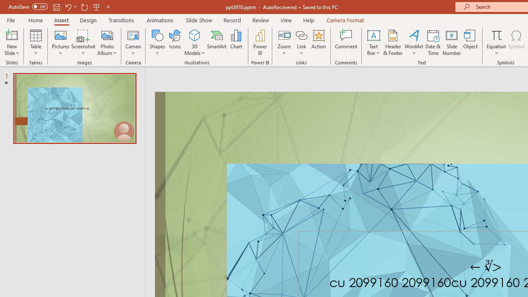  What do you see at coordinates (471, 42) in the screenshot?
I see `Object...` at bounding box center [471, 42].